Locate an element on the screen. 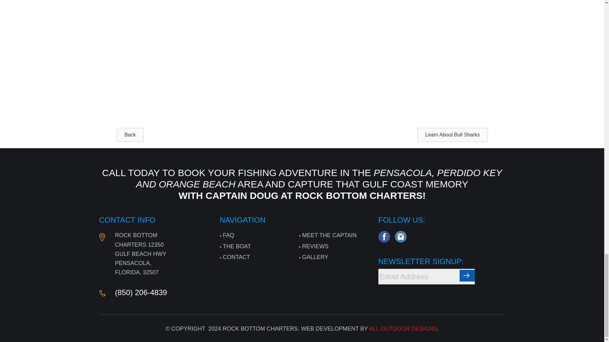  Back is located at coordinates (130, 135).